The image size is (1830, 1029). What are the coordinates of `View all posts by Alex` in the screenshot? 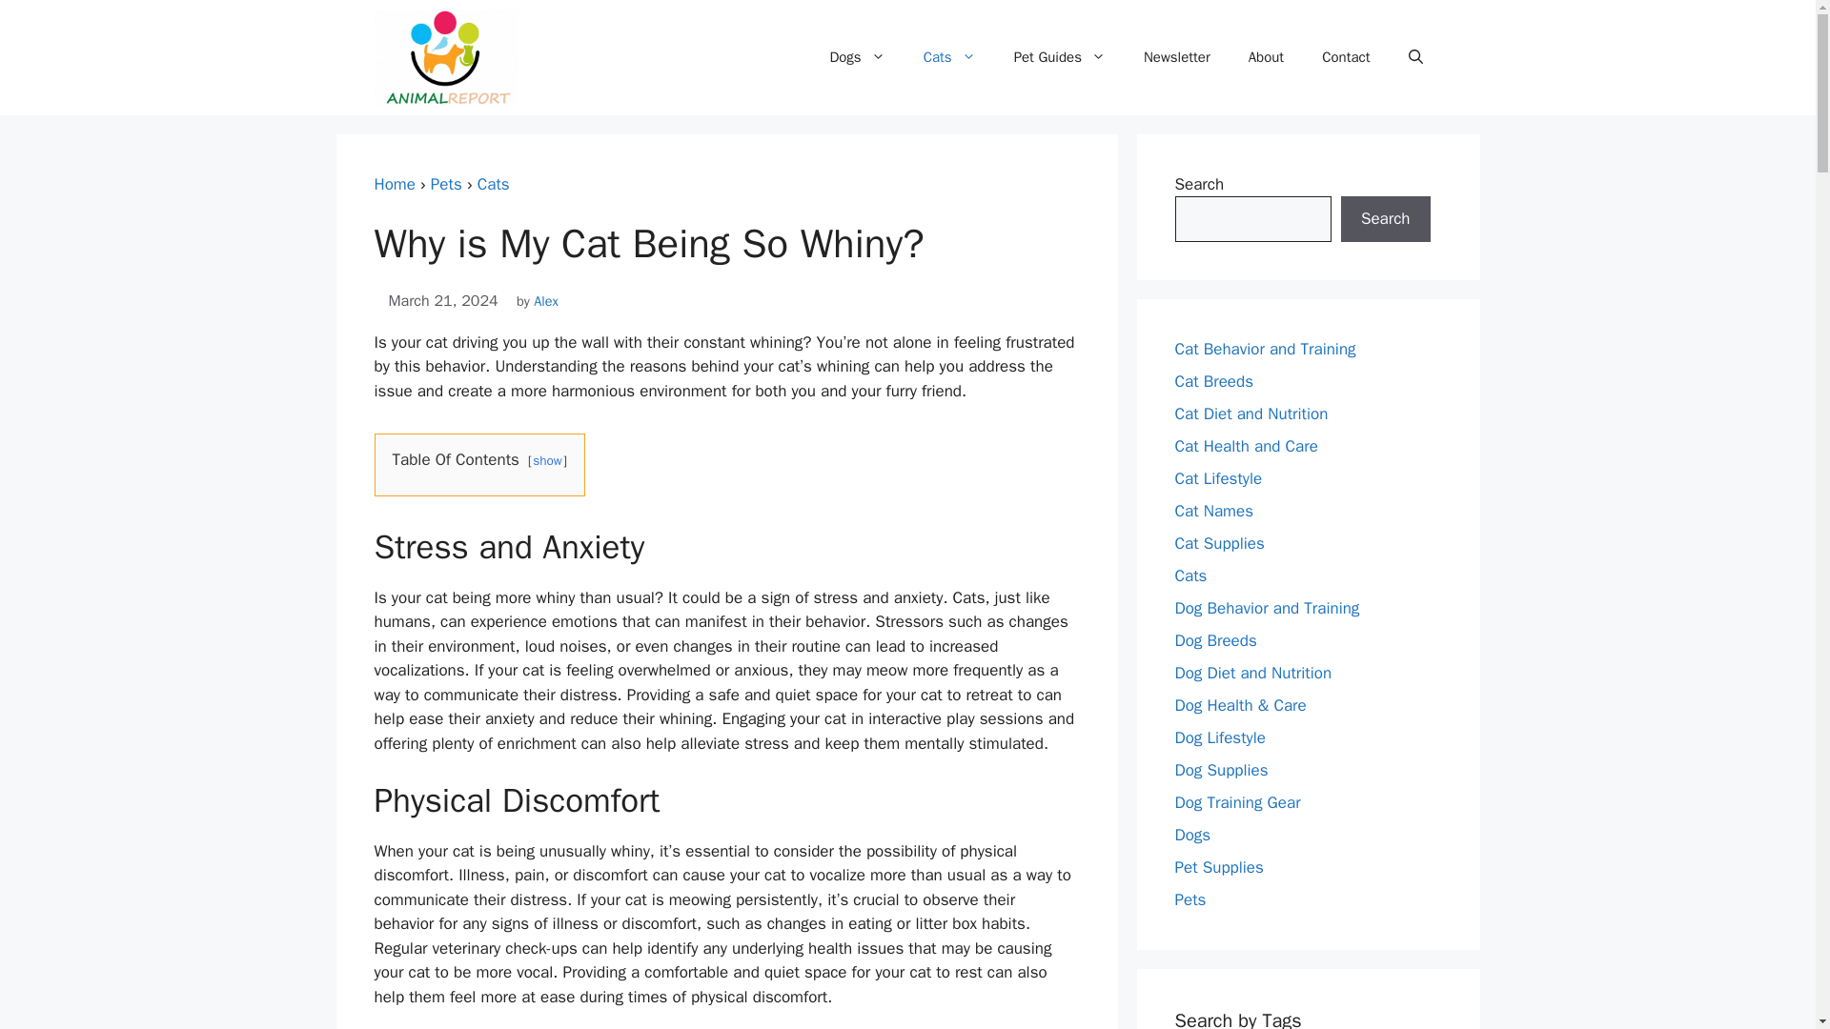 It's located at (545, 301).